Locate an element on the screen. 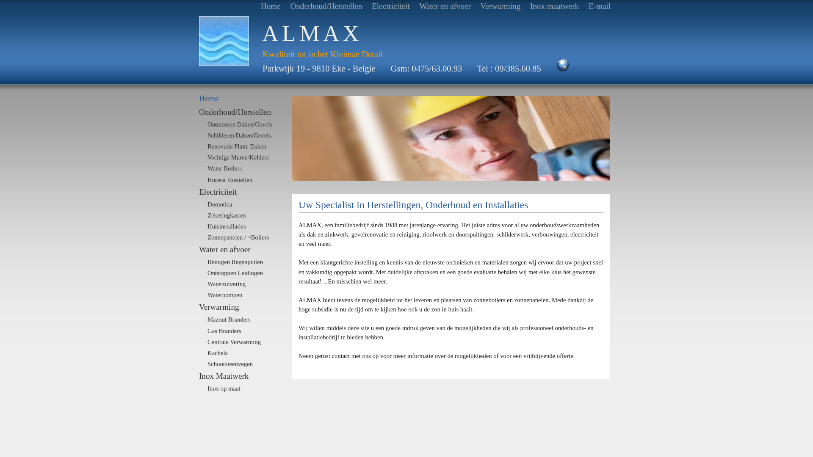 This screenshot has height=457, width=813.  A L M A X is located at coordinates (308, 33).